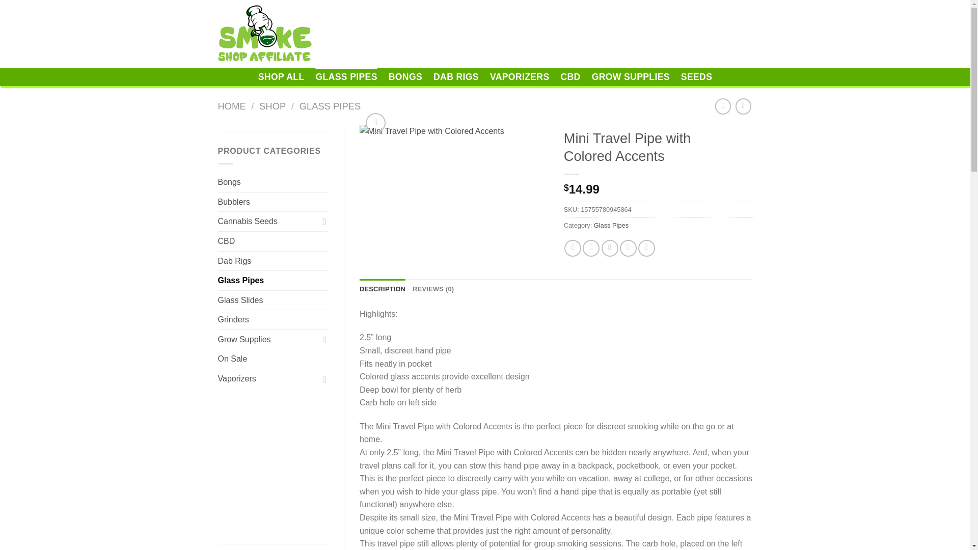 The height and width of the screenshot is (550, 978). Describe the element at coordinates (232, 106) in the screenshot. I see `HOME` at that location.